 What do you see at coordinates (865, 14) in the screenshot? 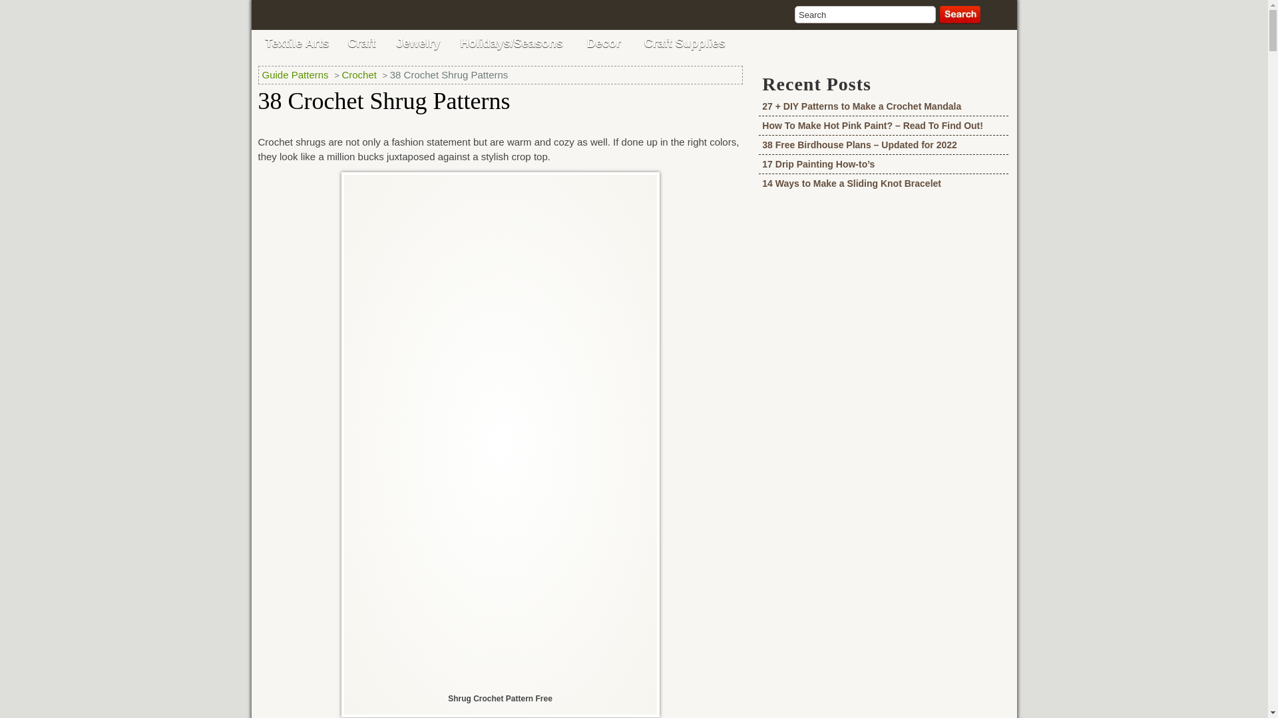
I see `Search` at bounding box center [865, 14].